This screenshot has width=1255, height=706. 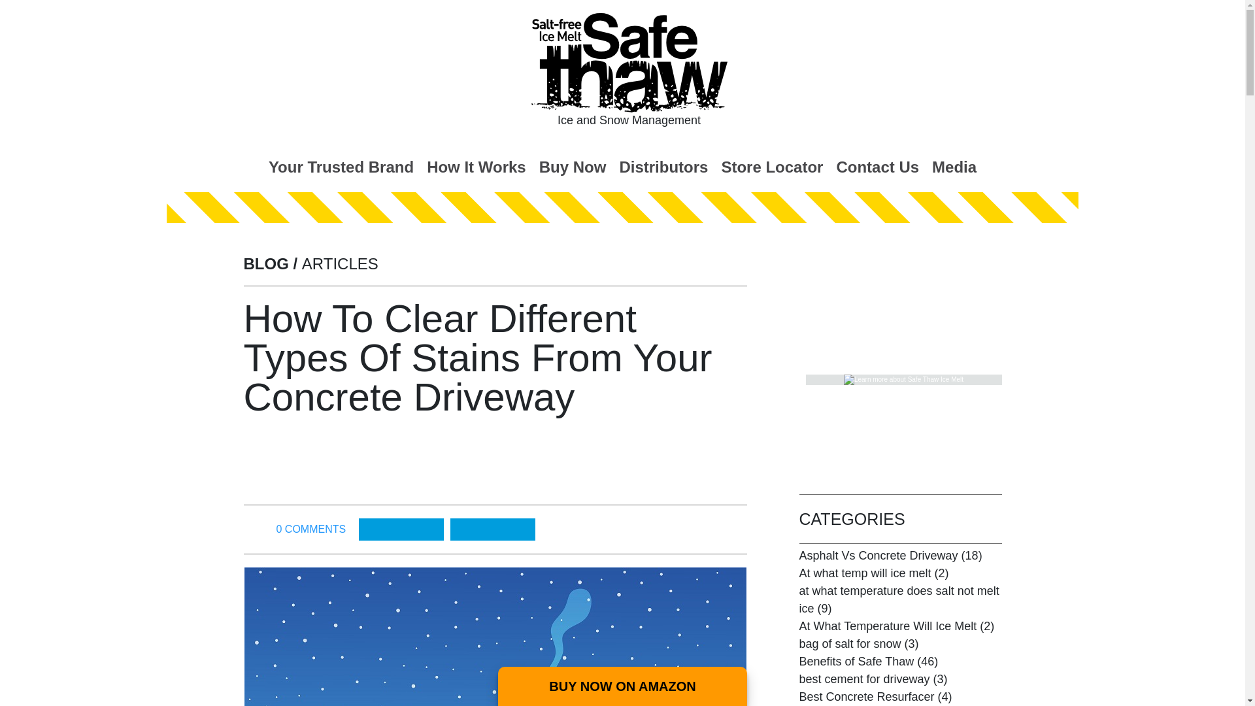 What do you see at coordinates (877, 166) in the screenshot?
I see `Contact Us` at bounding box center [877, 166].